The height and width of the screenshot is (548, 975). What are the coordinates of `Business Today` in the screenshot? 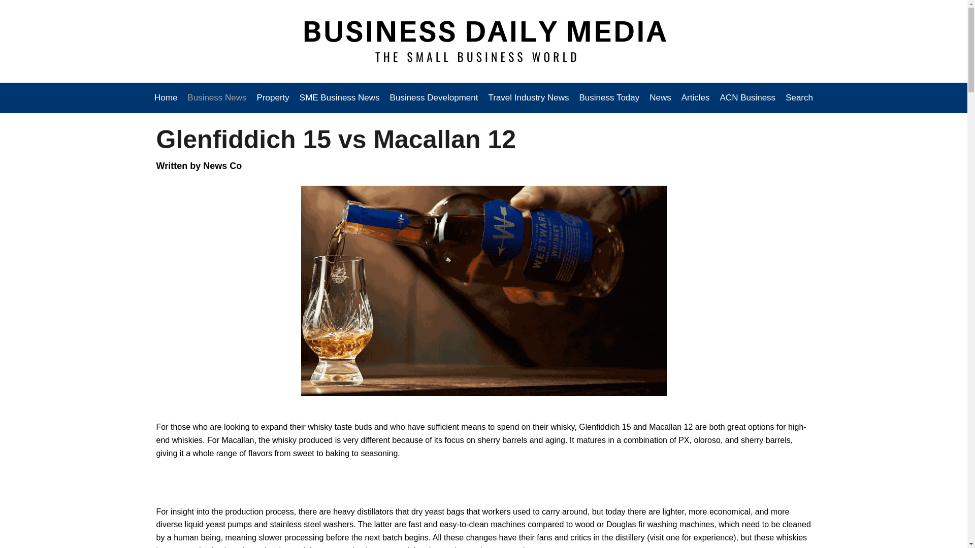 It's located at (609, 97).